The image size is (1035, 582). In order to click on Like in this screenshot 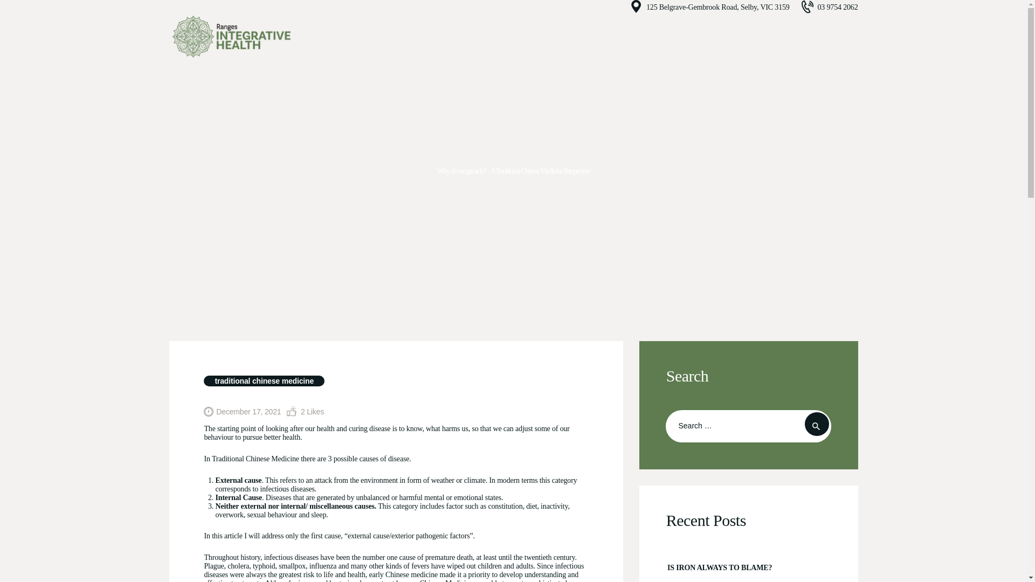, I will do `click(305, 412)`.